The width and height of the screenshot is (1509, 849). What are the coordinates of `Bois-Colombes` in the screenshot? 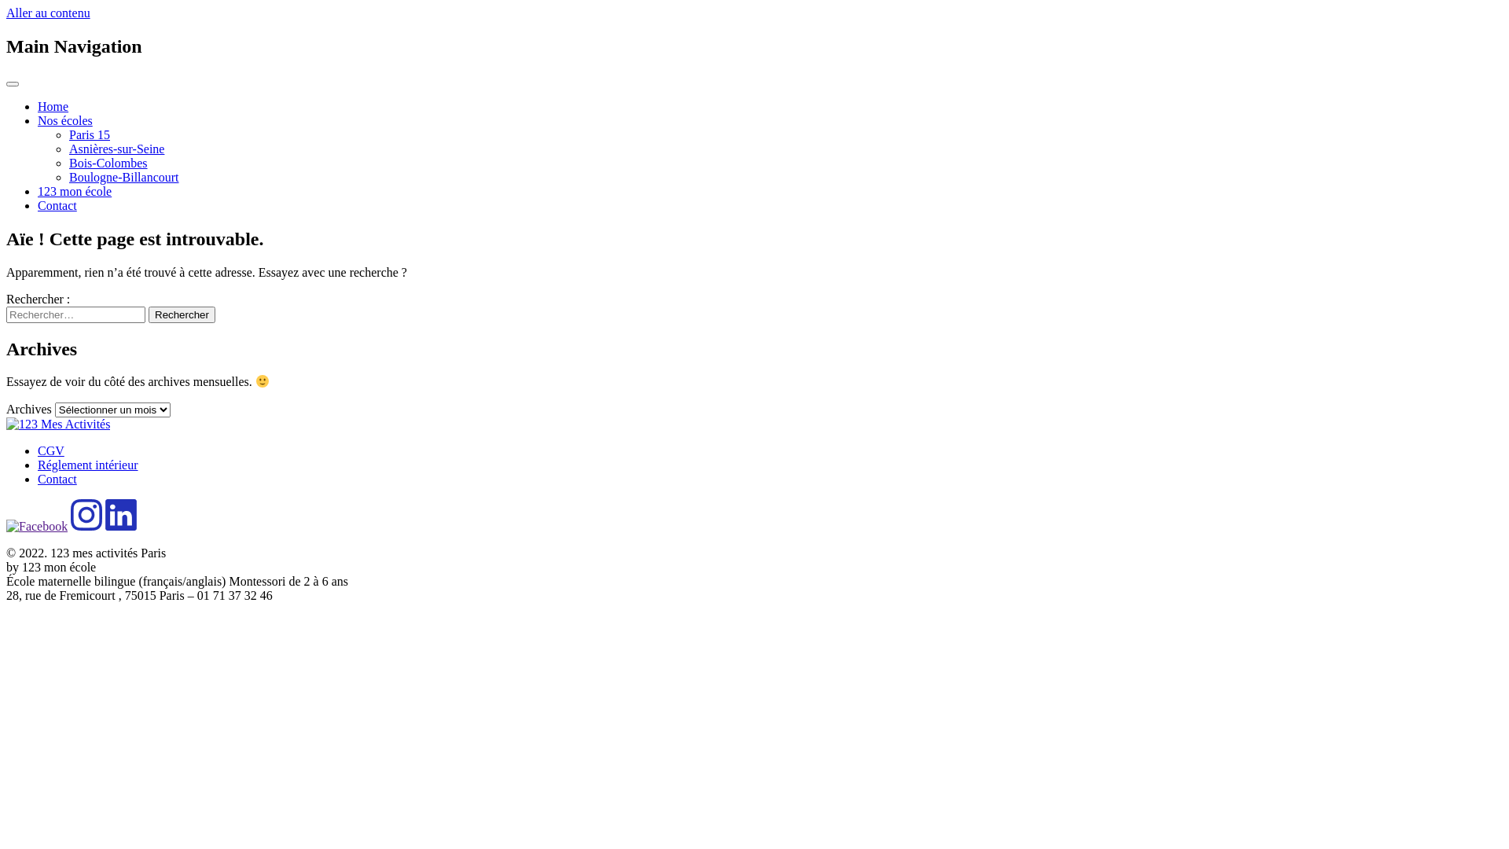 It's located at (108, 164).